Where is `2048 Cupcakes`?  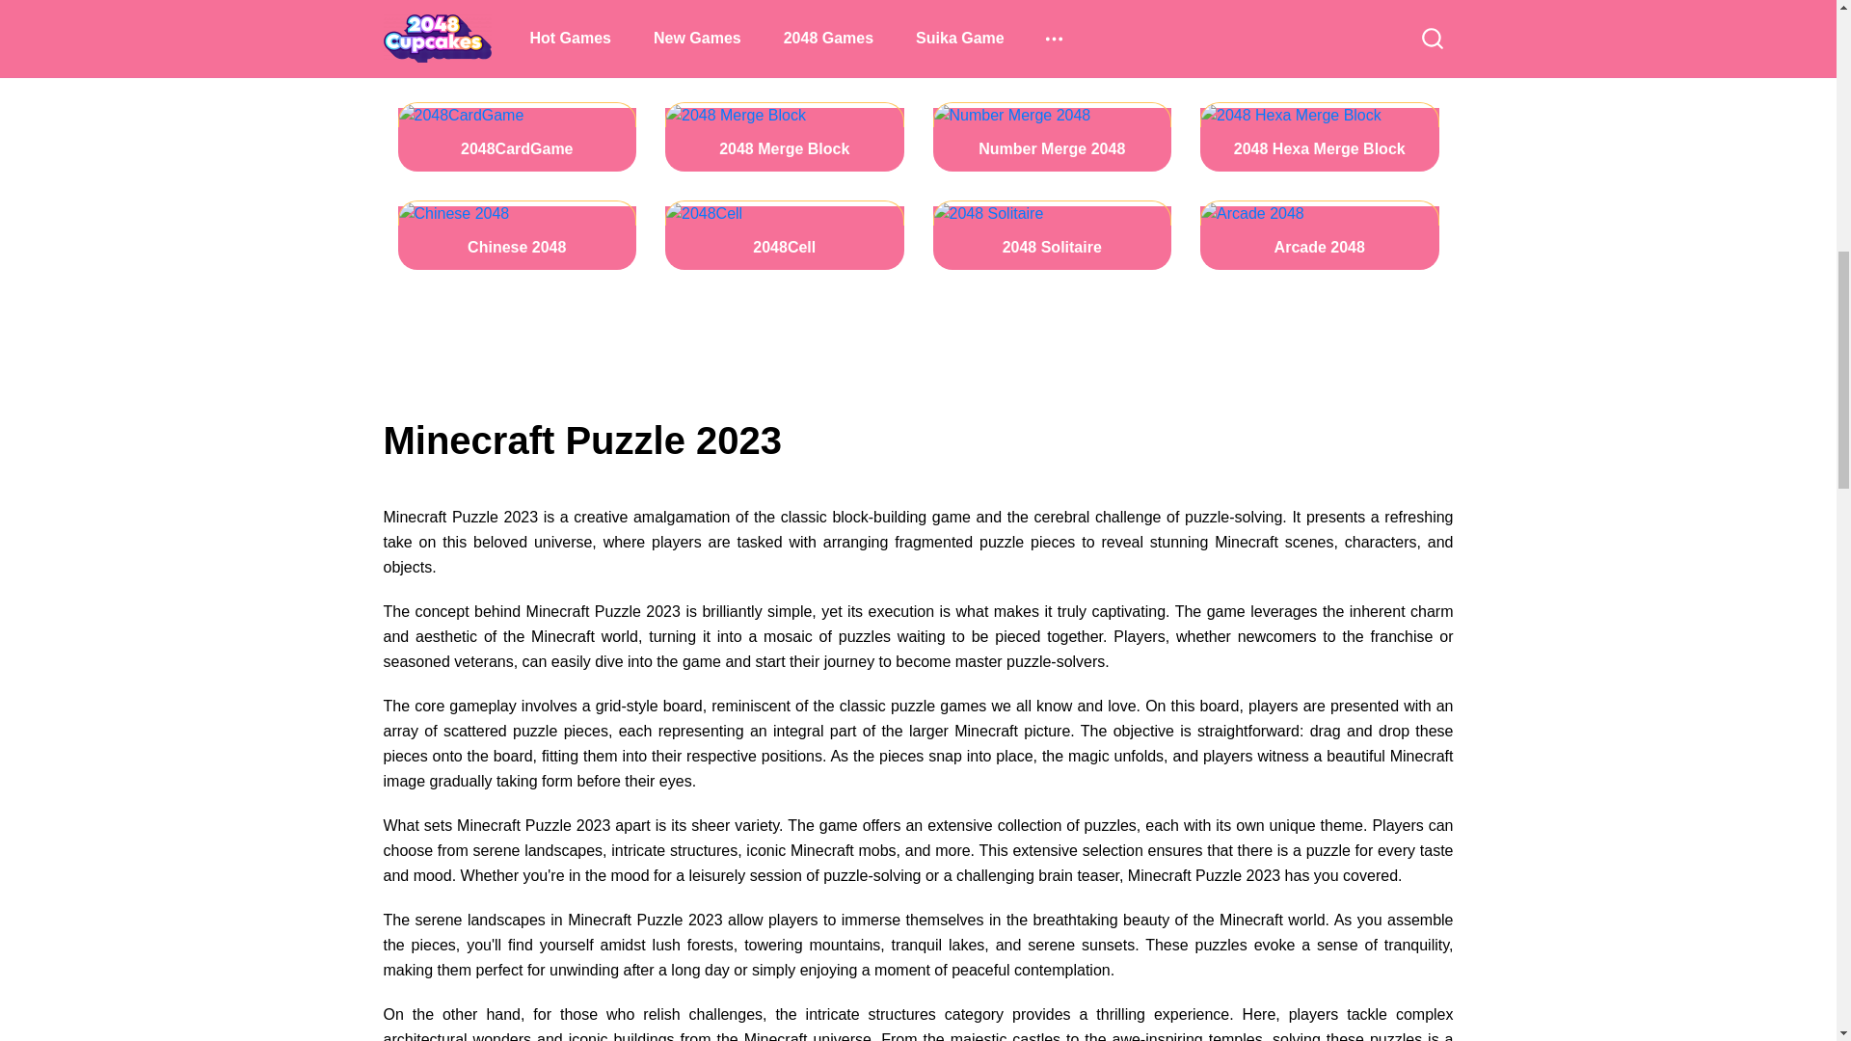 2048 Cupcakes is located at coordinates (517, 37).